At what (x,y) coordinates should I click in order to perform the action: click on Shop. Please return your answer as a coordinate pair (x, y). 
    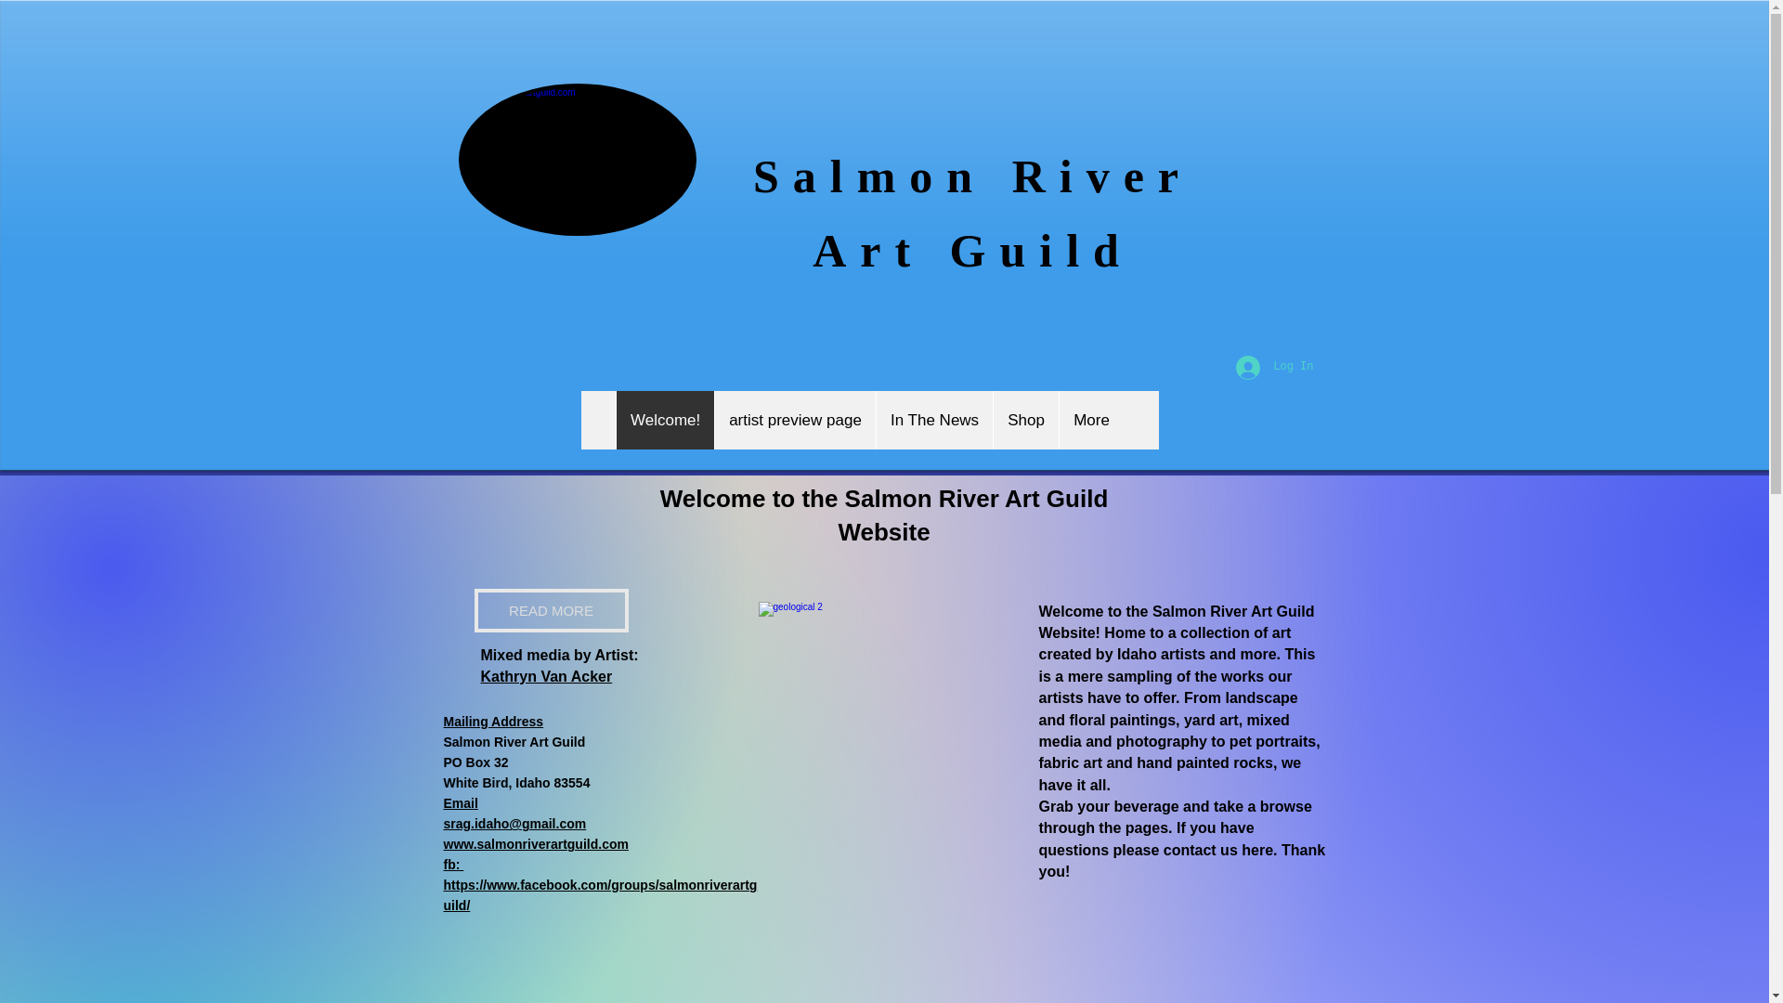
    Looking at the image, I should click on (1025, 420).